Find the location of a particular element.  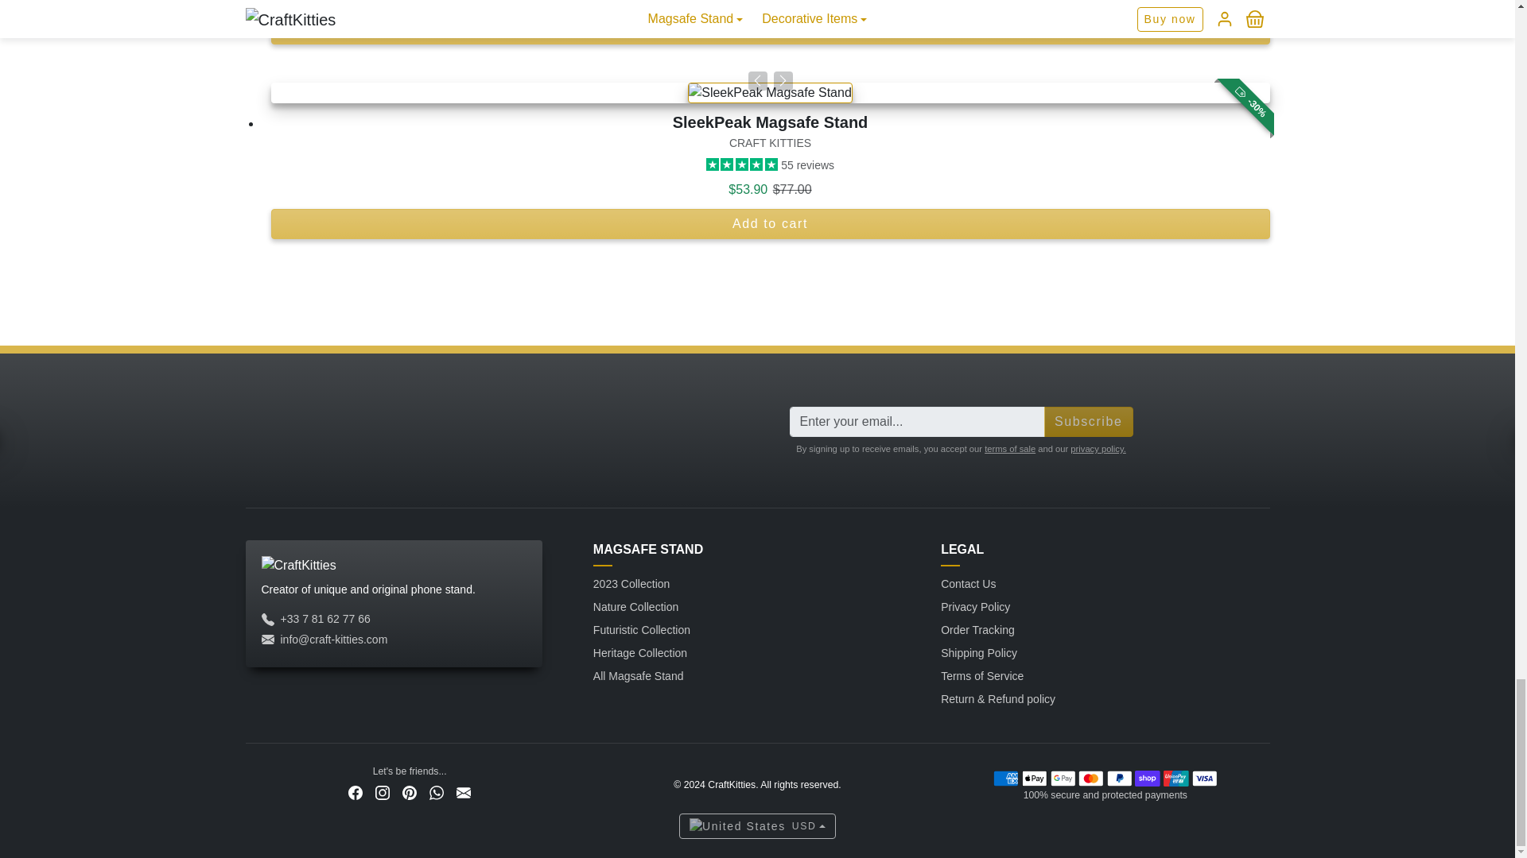

GooglePay is located at coordinates (1062, 778).